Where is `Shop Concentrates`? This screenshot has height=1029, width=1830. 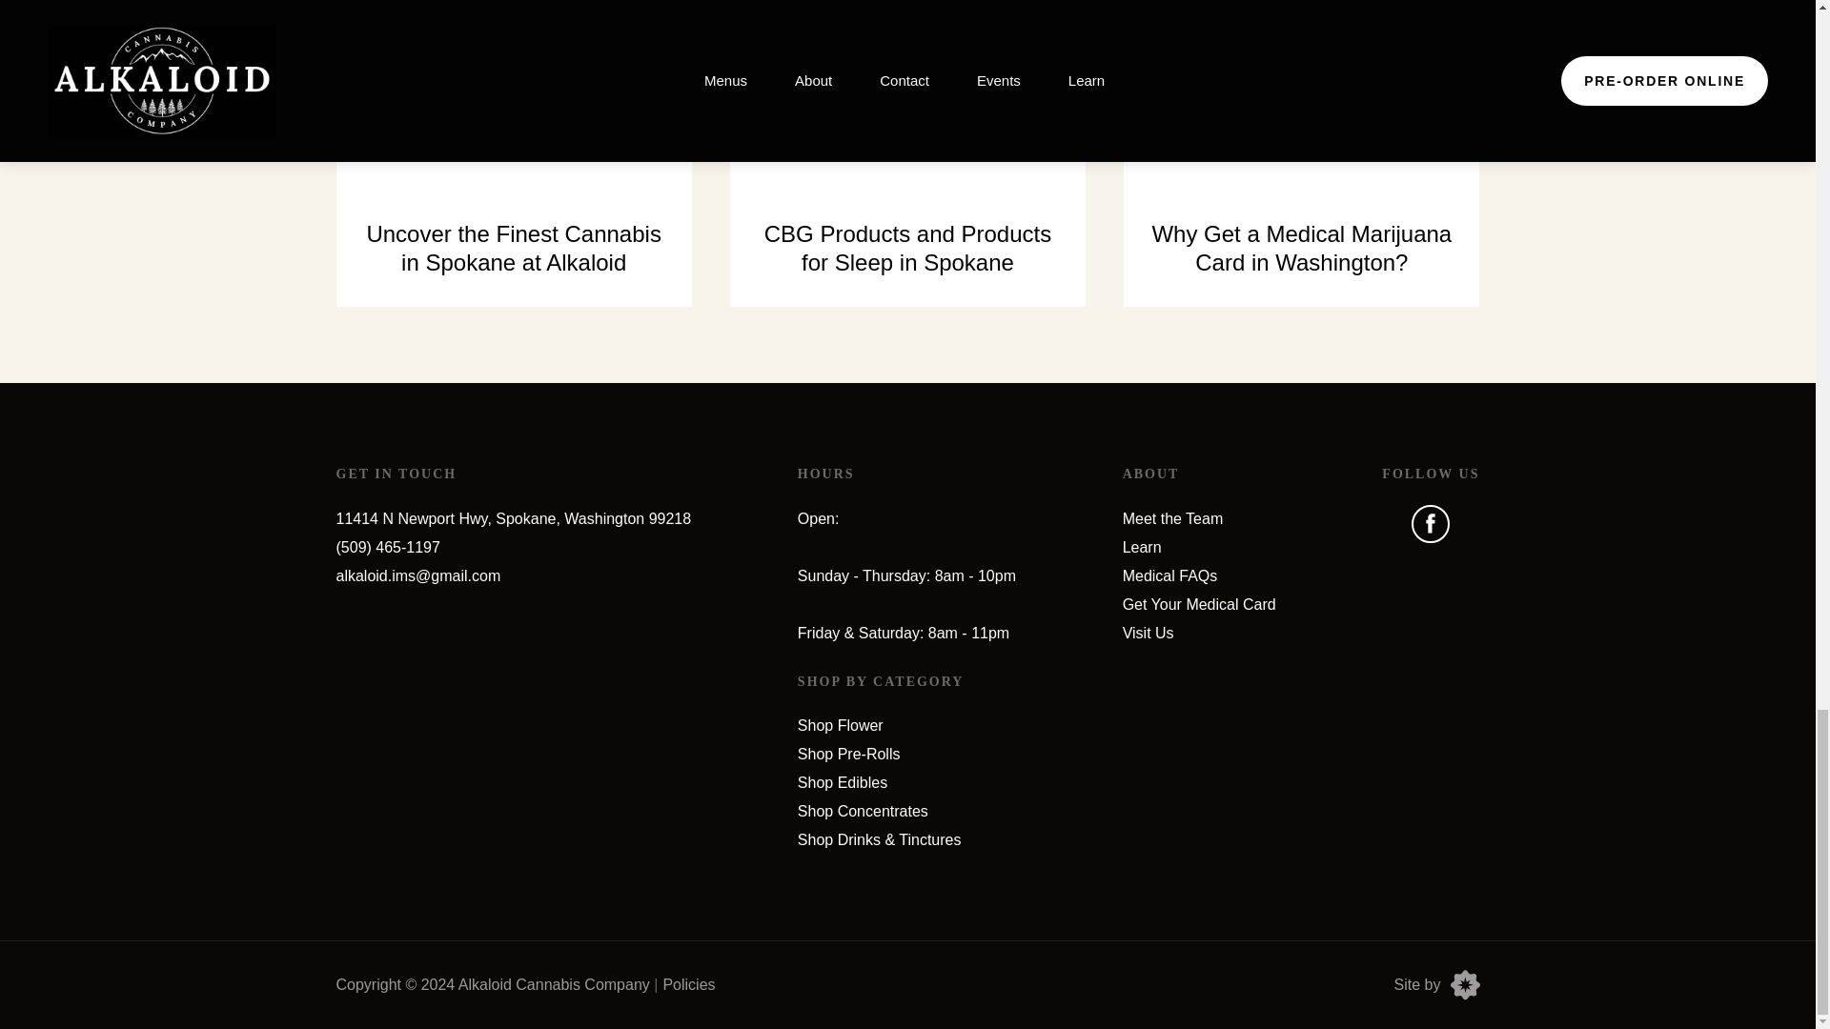 Shop Concentrates is located at coordinates (863, 811).